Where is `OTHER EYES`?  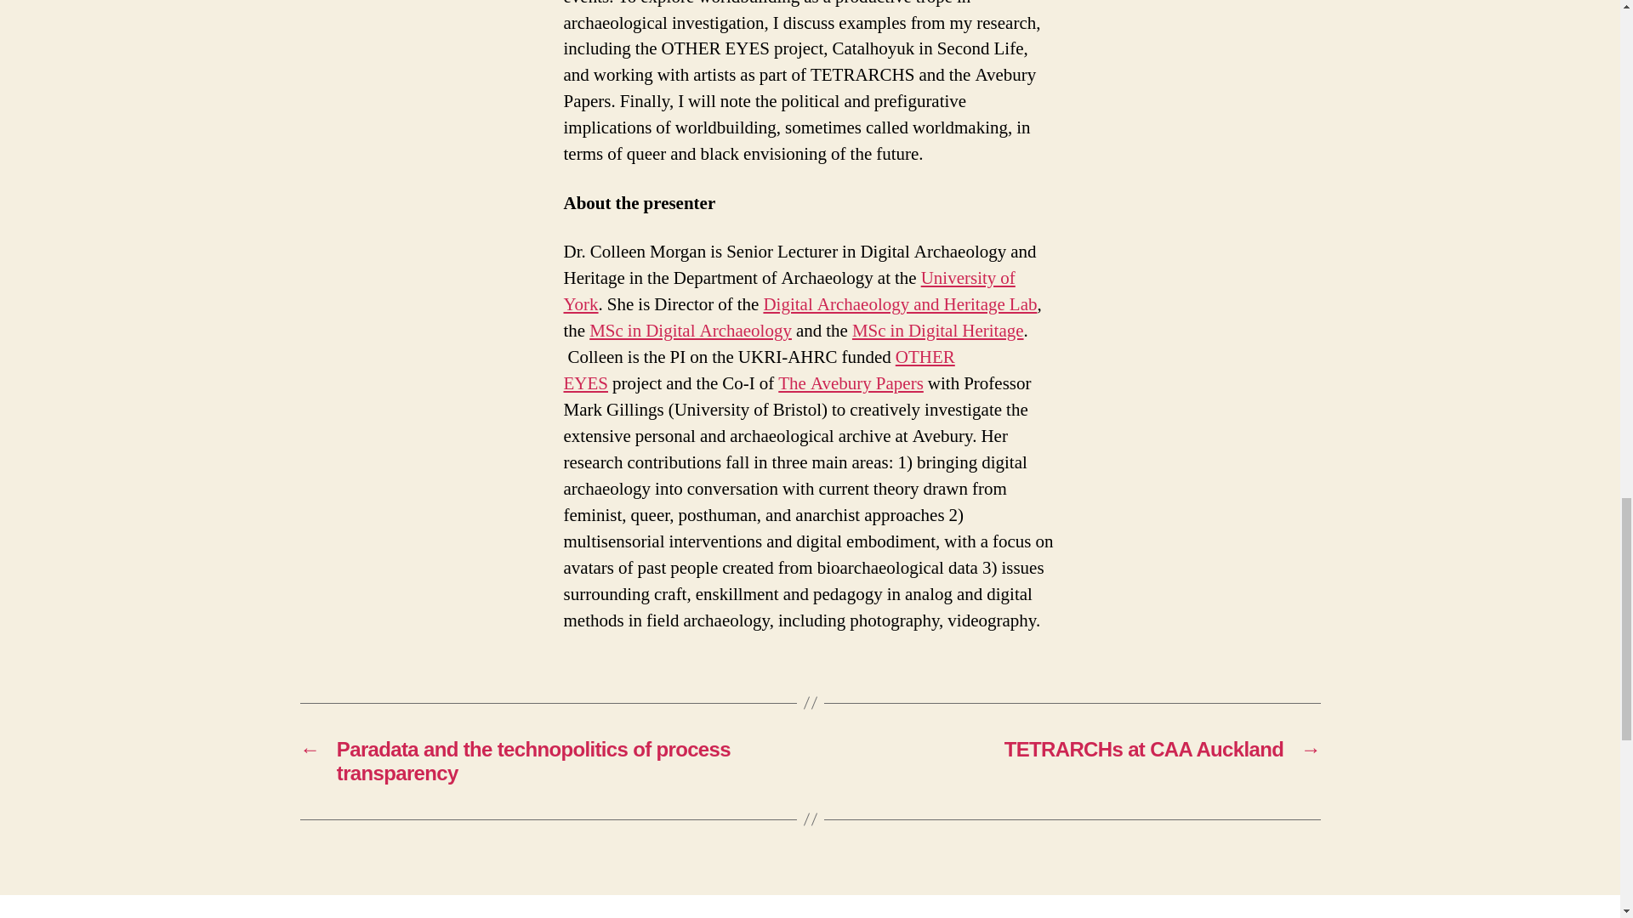
OTHER EYES is located at coordinates (759, 371).